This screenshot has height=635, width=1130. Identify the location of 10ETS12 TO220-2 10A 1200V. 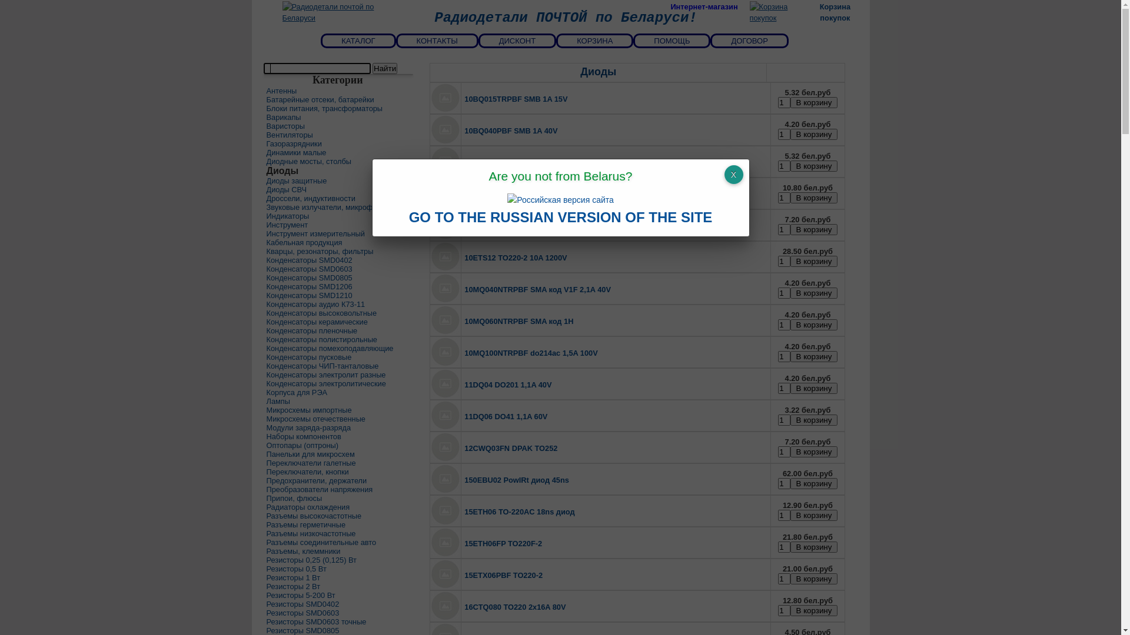
(516, 258).